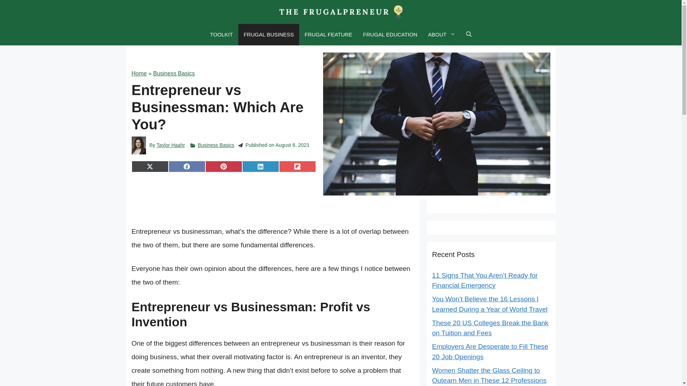 The width and height of the screenshot is (687, 386). I want to click on Share on LinkedIn, so click(260, 167).